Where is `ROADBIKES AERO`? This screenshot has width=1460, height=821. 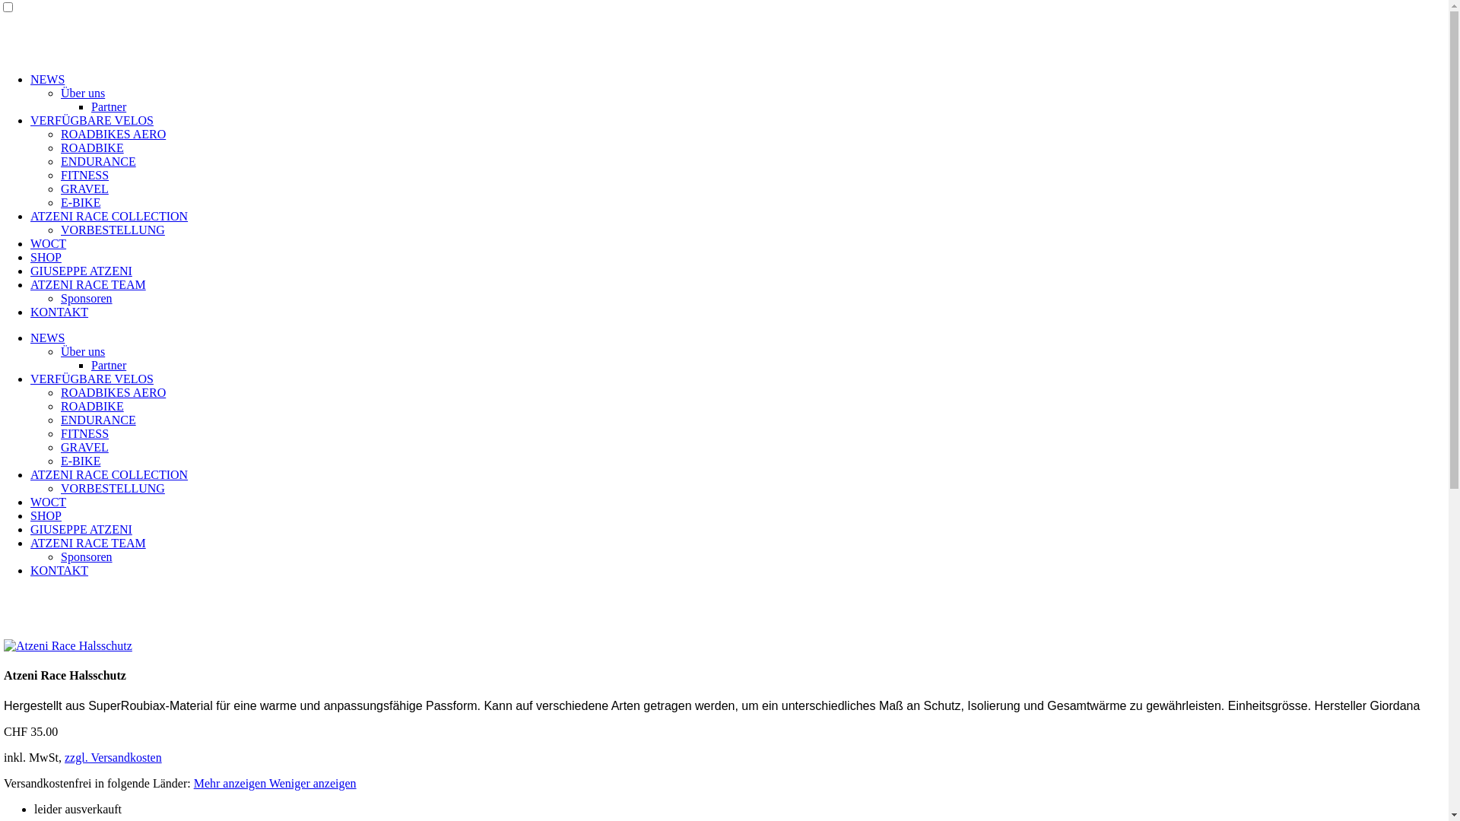 ROADBIKES AERO is located at coordinates (113, 134).